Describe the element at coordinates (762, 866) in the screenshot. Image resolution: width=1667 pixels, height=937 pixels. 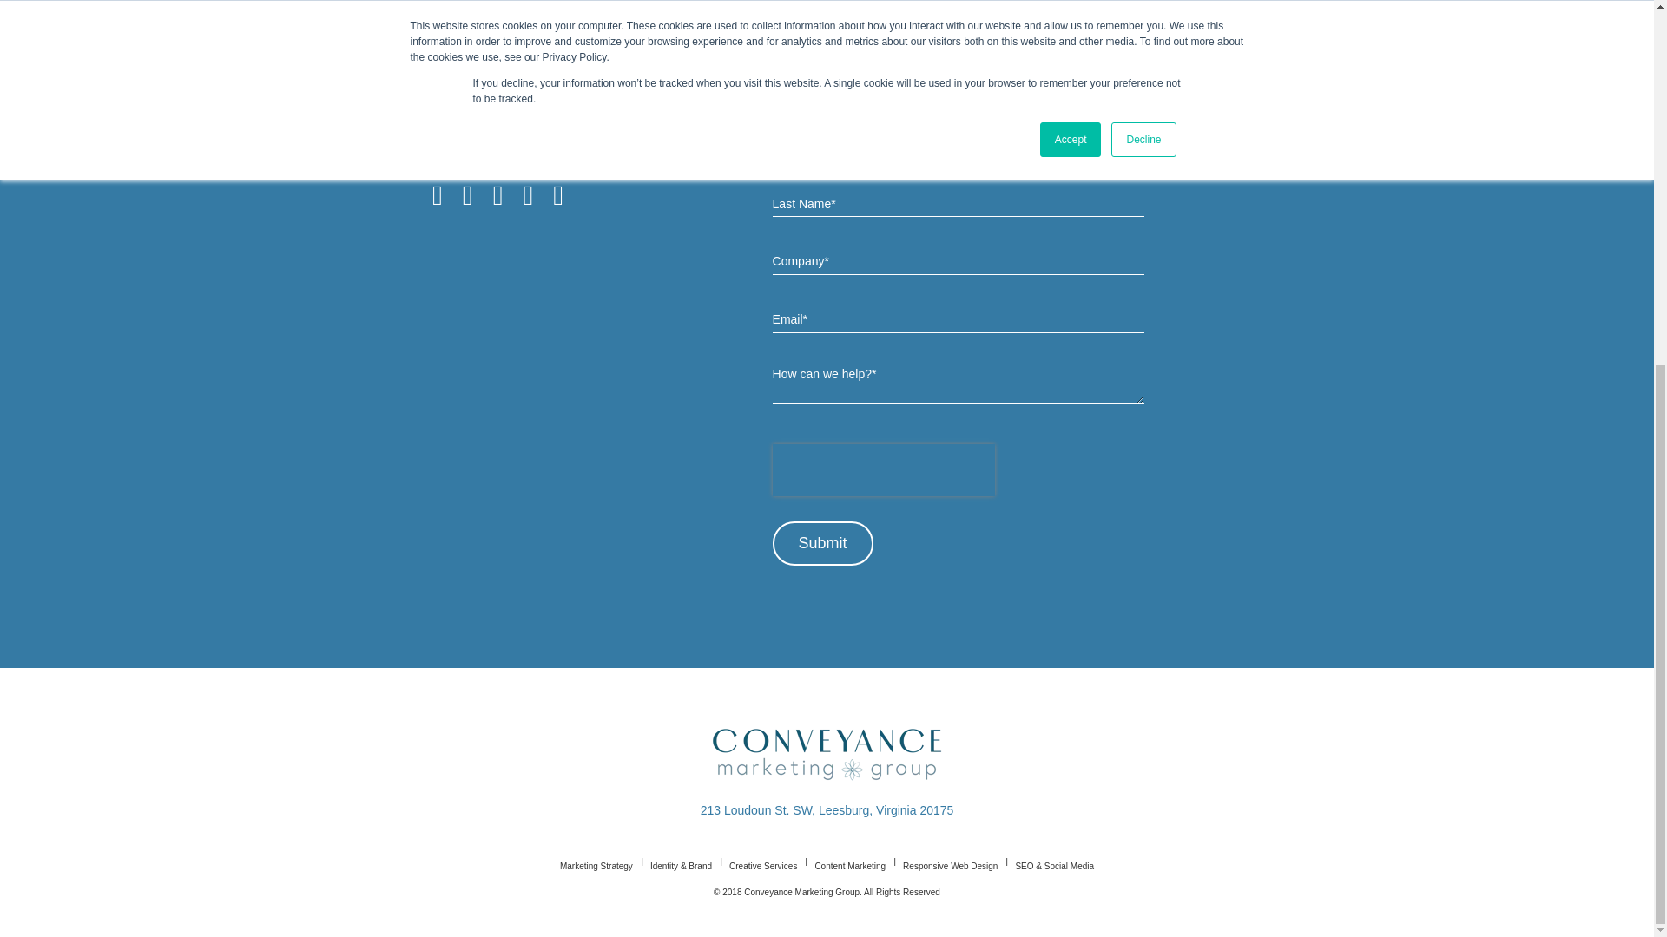
I see `Creative Services` at that location.